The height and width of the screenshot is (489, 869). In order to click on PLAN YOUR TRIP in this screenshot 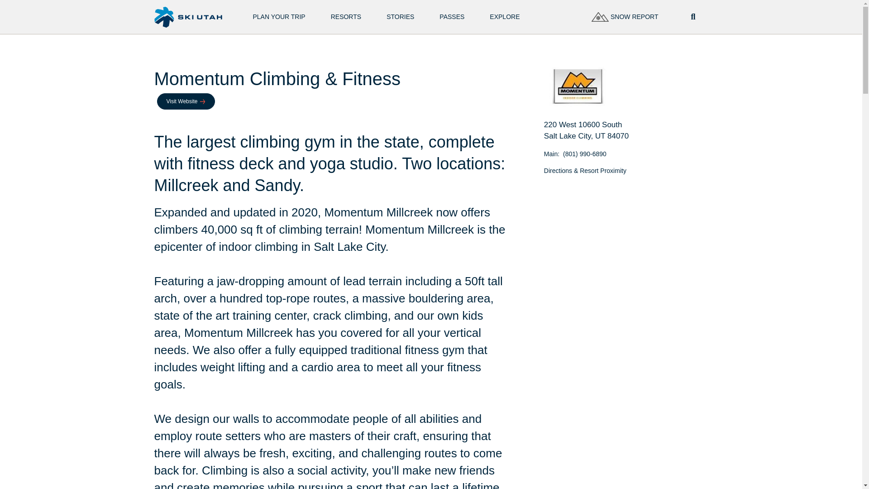, I will do `click(279, 17)`.